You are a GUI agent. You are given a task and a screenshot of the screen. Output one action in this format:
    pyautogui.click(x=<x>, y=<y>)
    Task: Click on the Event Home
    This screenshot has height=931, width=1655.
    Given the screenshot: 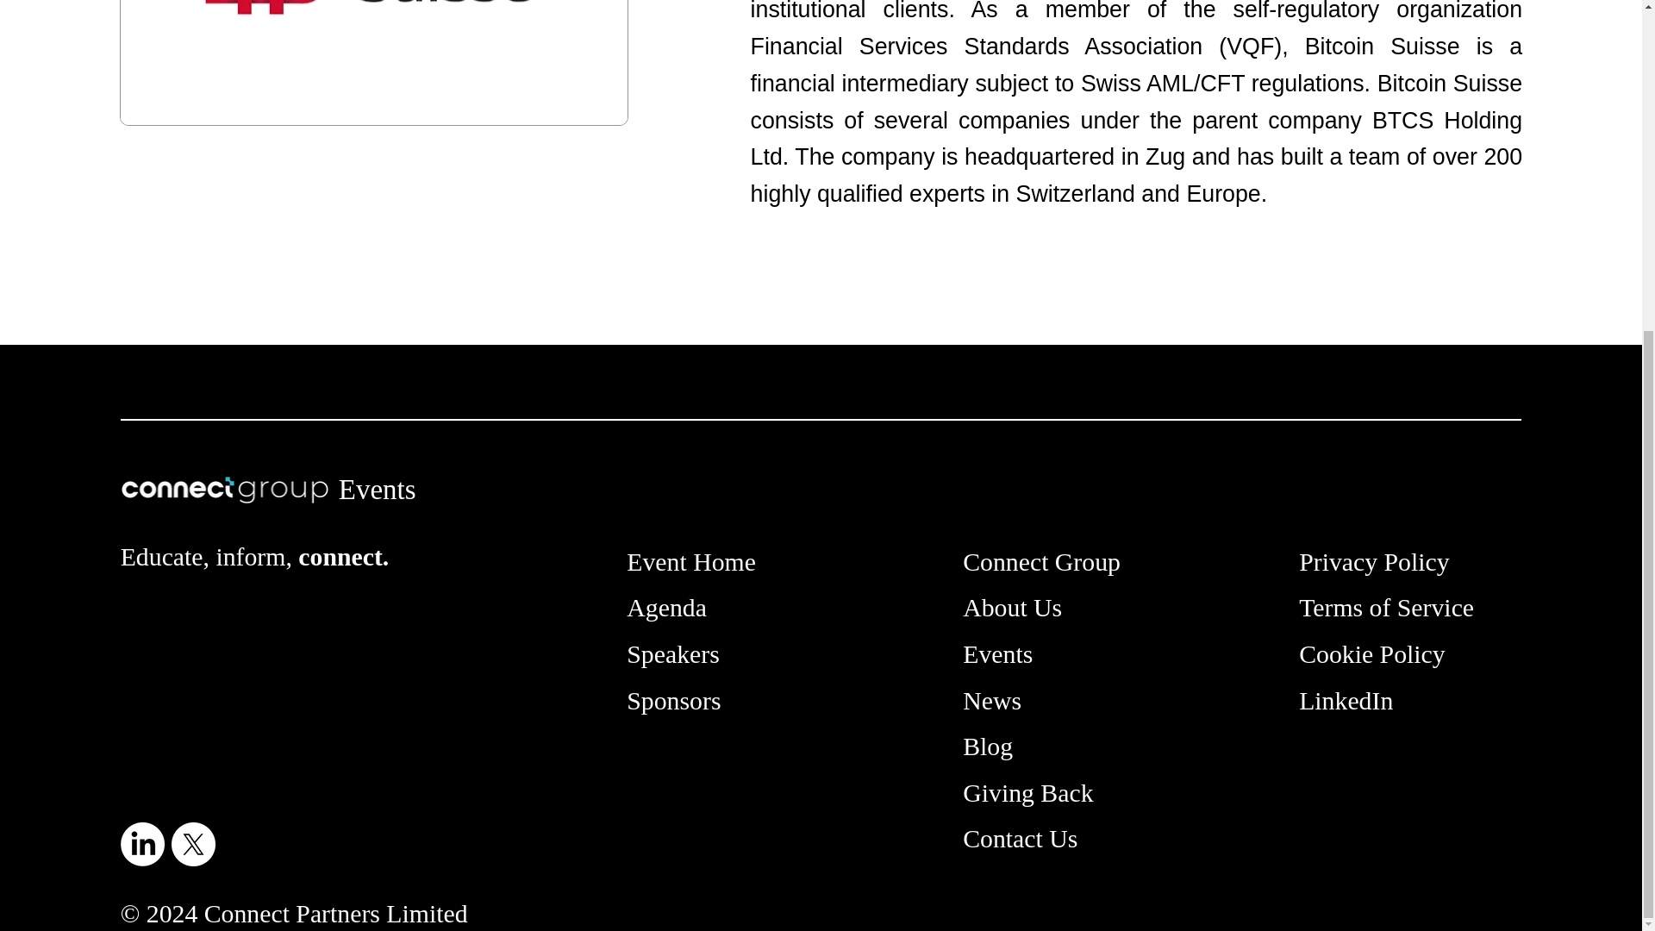 What is the action you would take?
    pyautogui.click(x=691, y=562)
    